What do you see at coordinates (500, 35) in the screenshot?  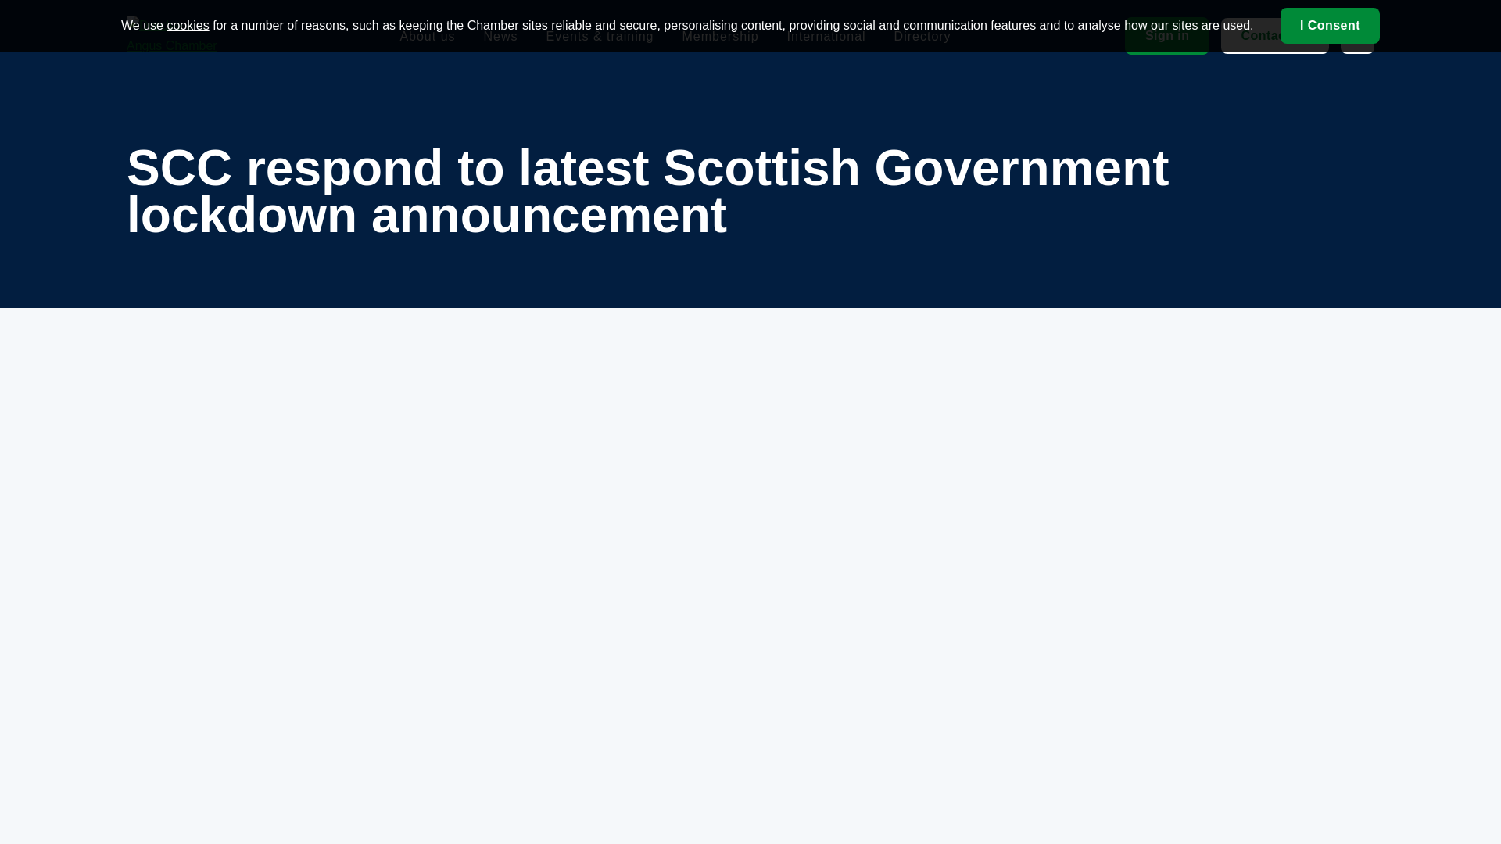 I see `News` at bounding box center [500, 35].